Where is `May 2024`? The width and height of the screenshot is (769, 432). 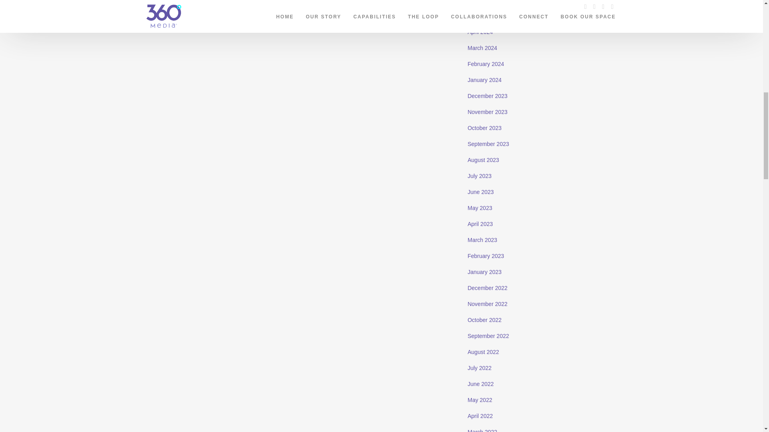
May 2024 is located at coordinates (480, 16).